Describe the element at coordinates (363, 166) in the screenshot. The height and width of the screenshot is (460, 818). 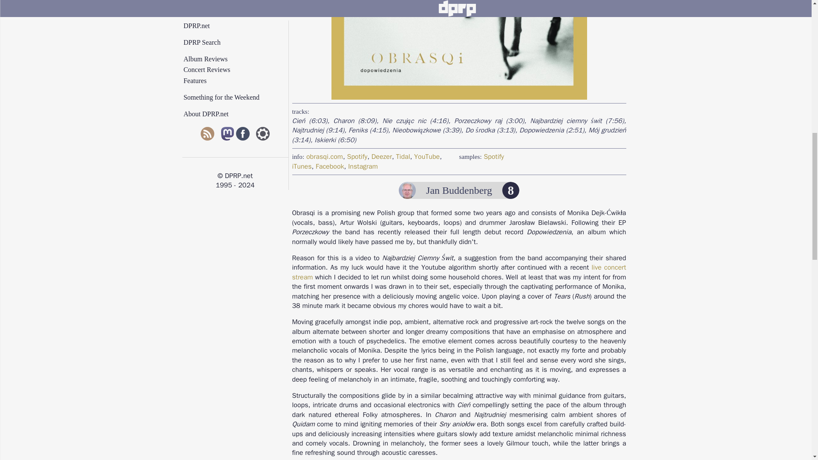
I see `Instagram` at that location.